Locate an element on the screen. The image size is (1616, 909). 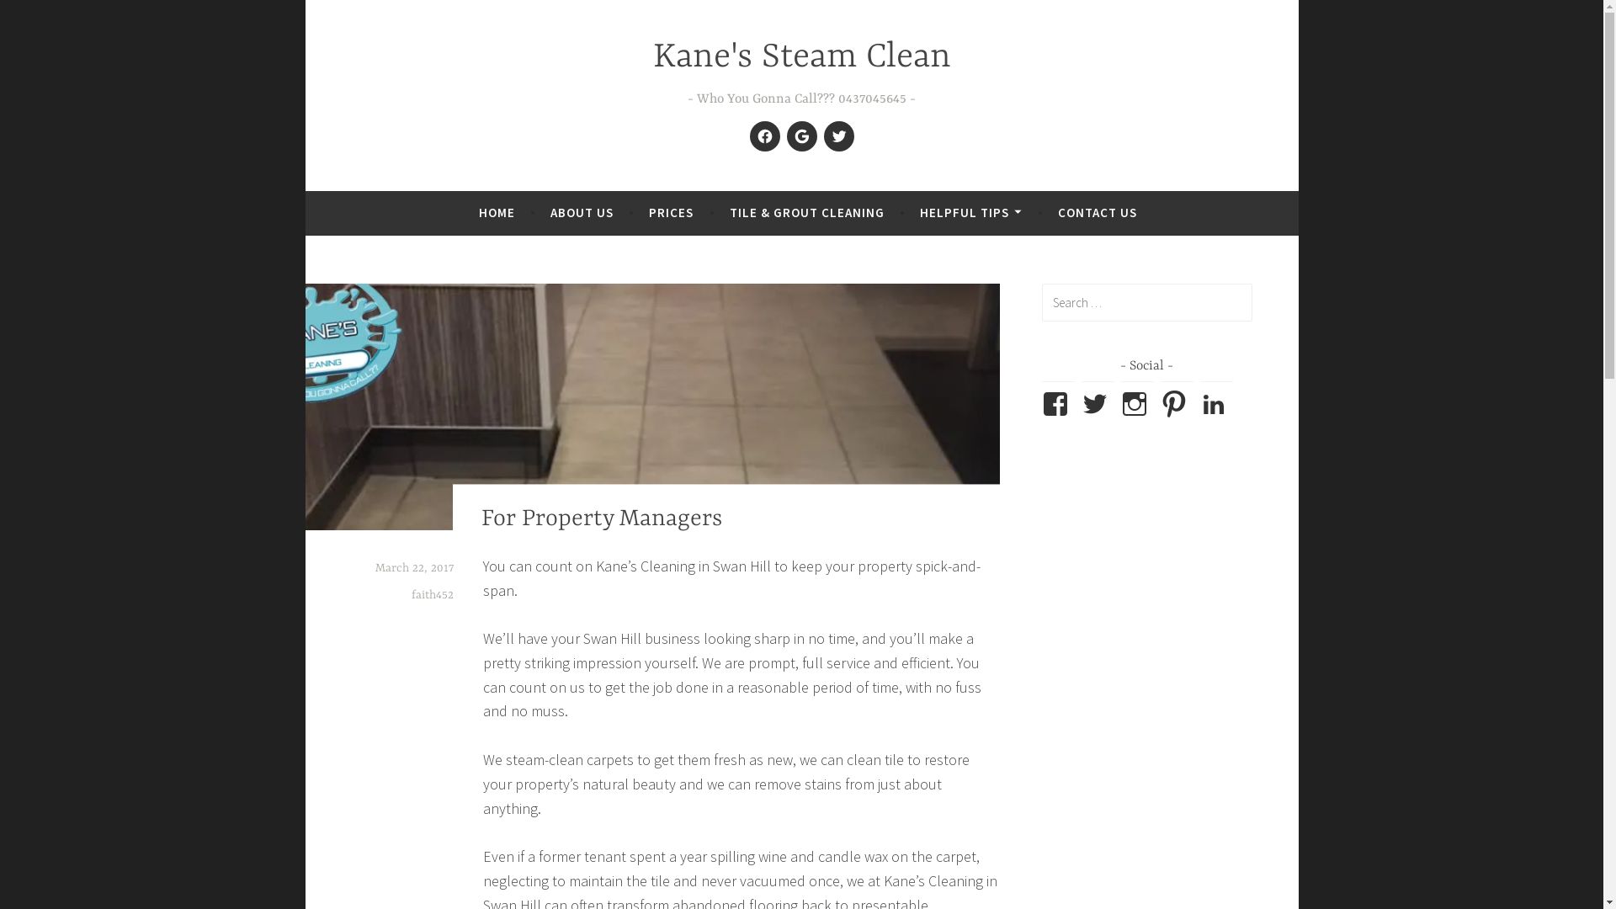
HOME is located at coordinates (497, 213).